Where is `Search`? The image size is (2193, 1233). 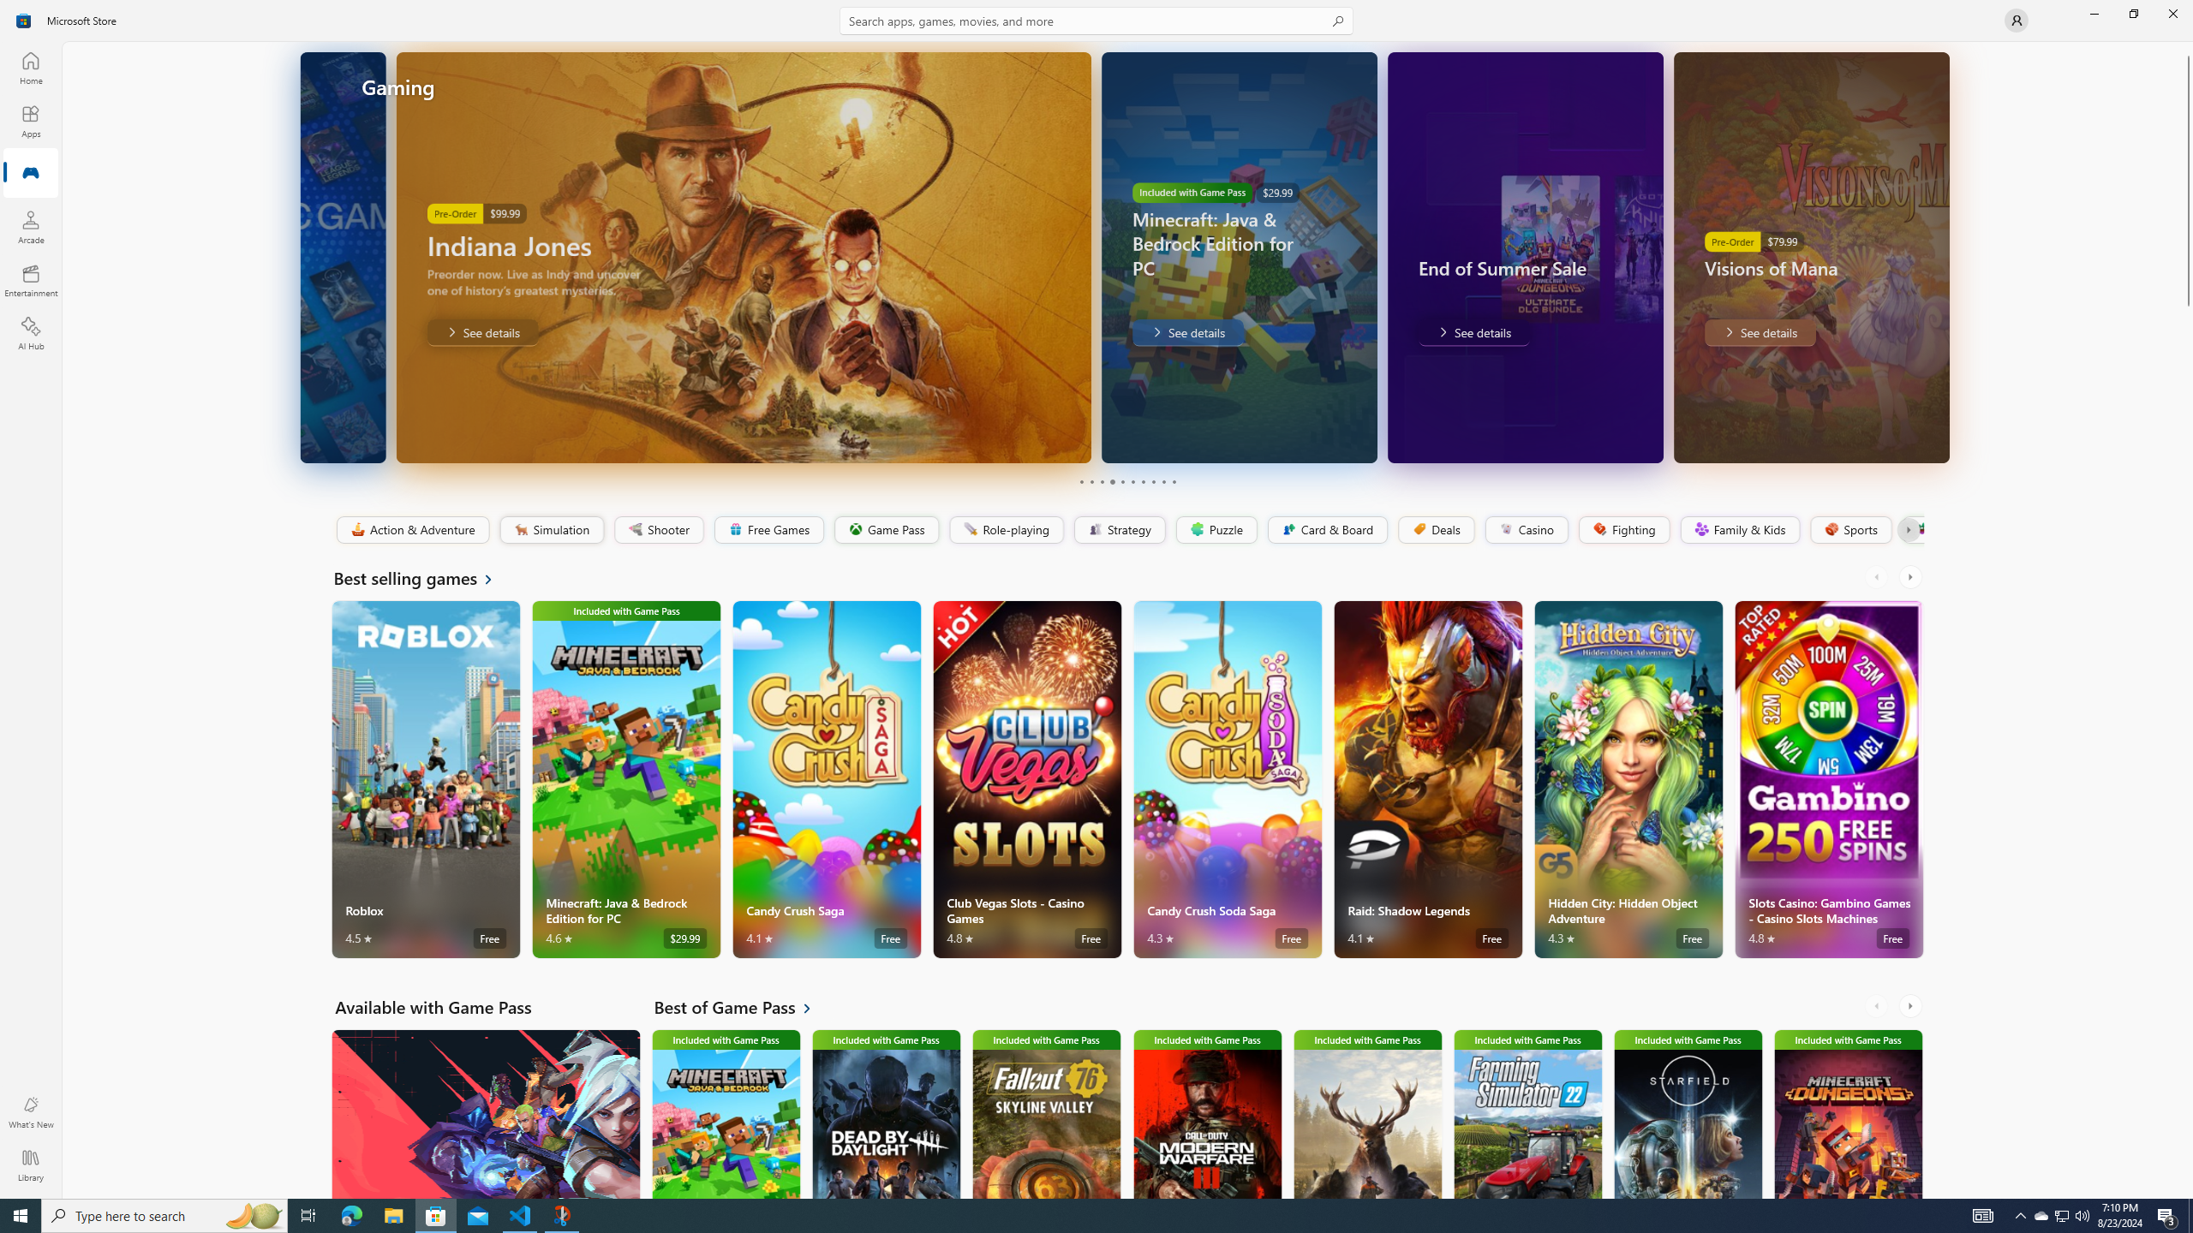 Search is located at coordinates (1096, 21).